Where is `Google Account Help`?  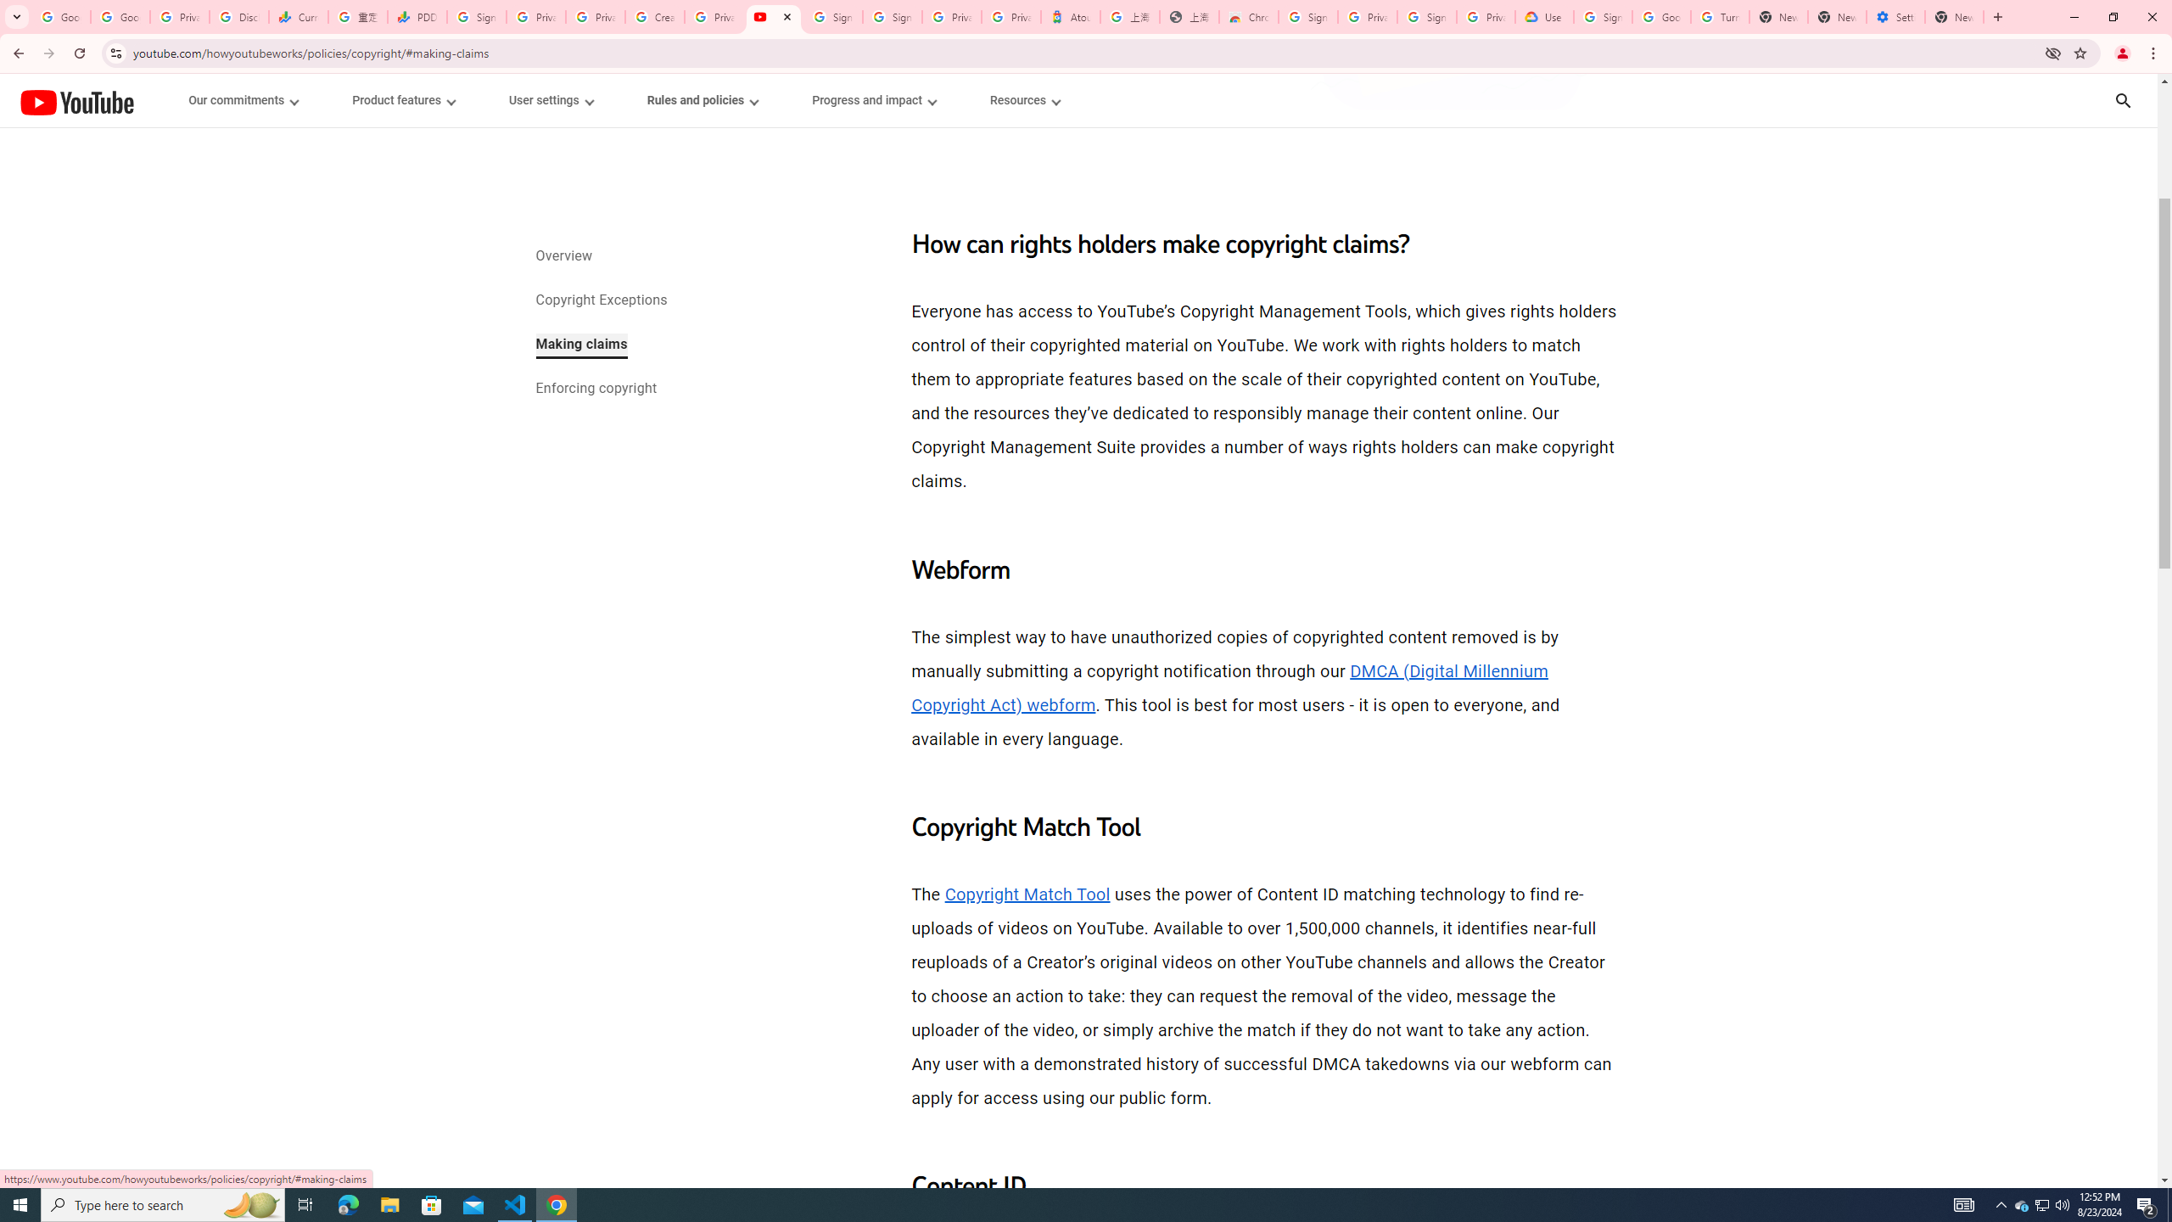
Google Account Help is located at coordinates (1661, 17).